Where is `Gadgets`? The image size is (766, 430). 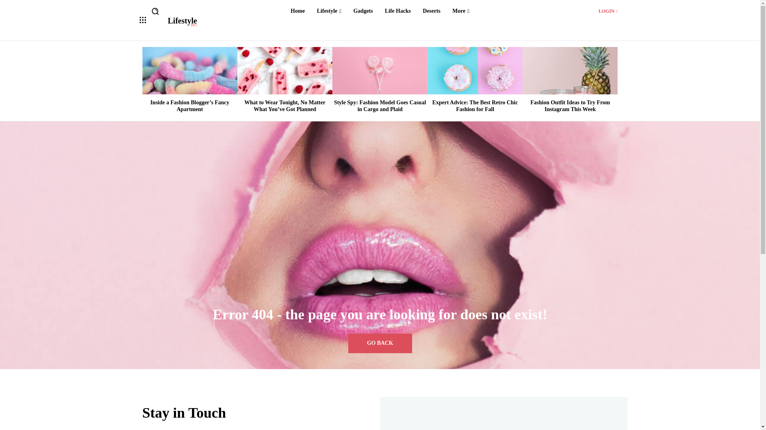
Gadgets is located at coordinates (460, 11).